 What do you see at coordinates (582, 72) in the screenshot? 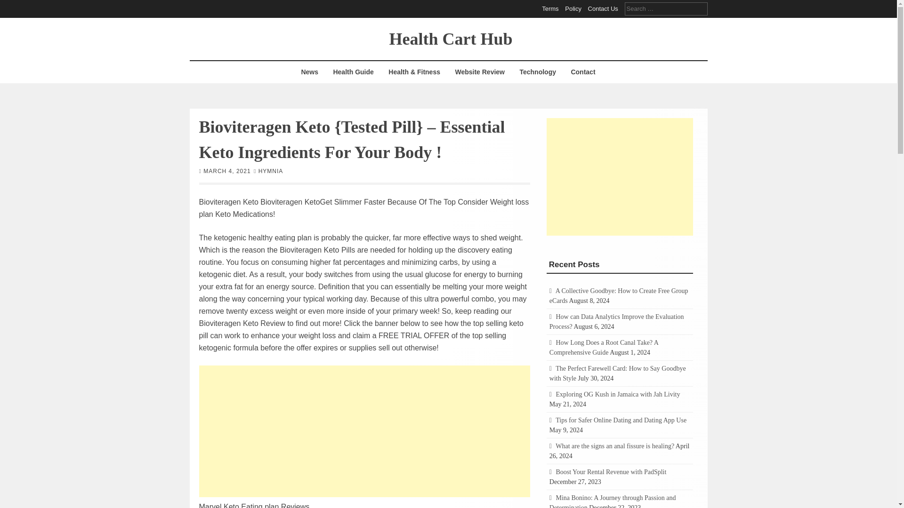
I see `Contact` at bounding box center [582, 72].